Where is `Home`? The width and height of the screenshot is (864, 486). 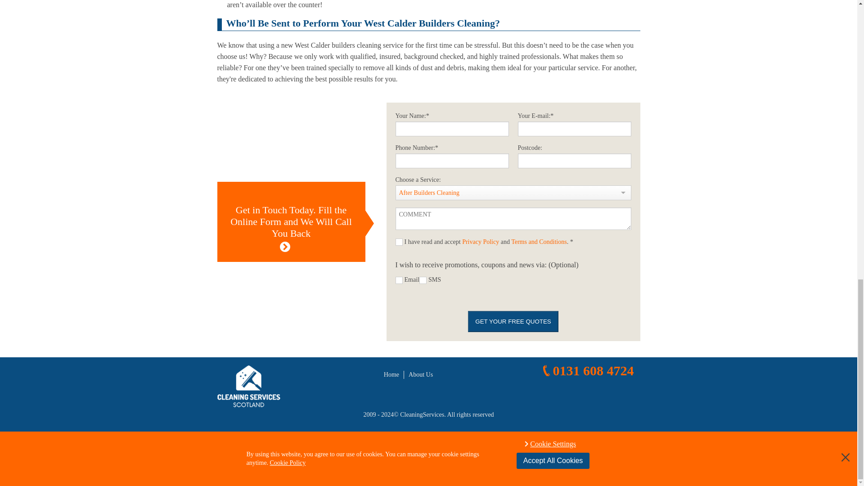
Home is located at coordinates (391, 374).